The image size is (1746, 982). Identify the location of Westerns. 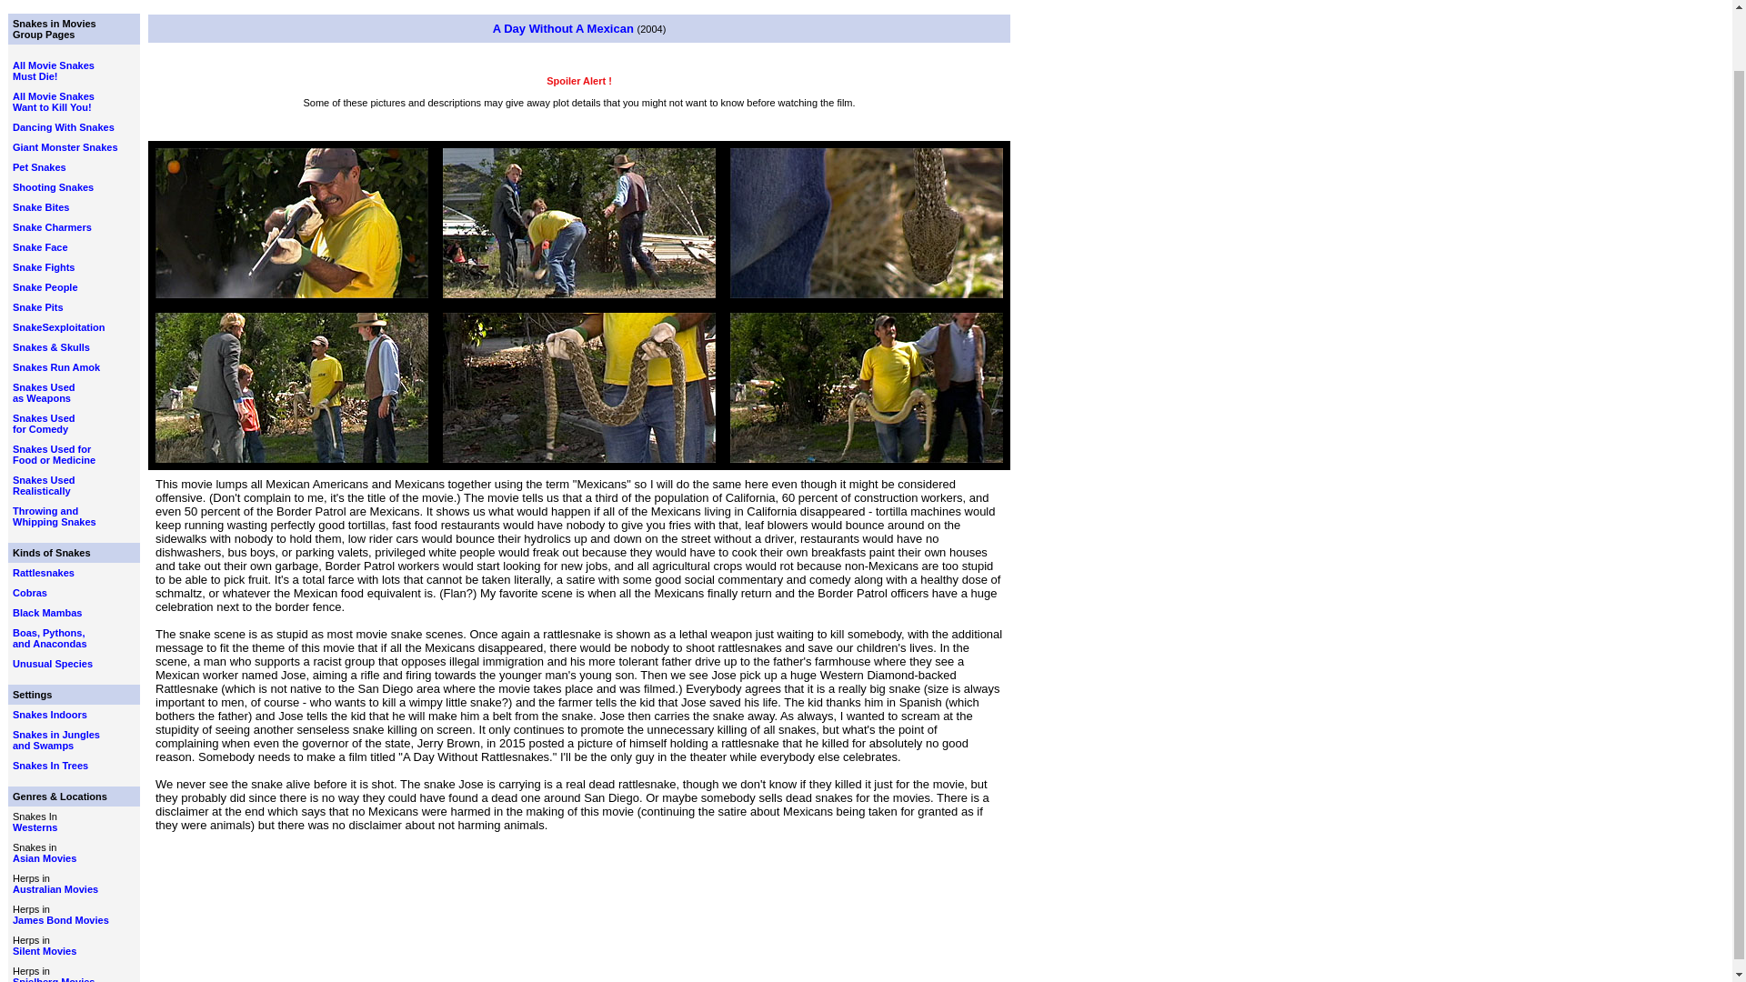
(44, 267).